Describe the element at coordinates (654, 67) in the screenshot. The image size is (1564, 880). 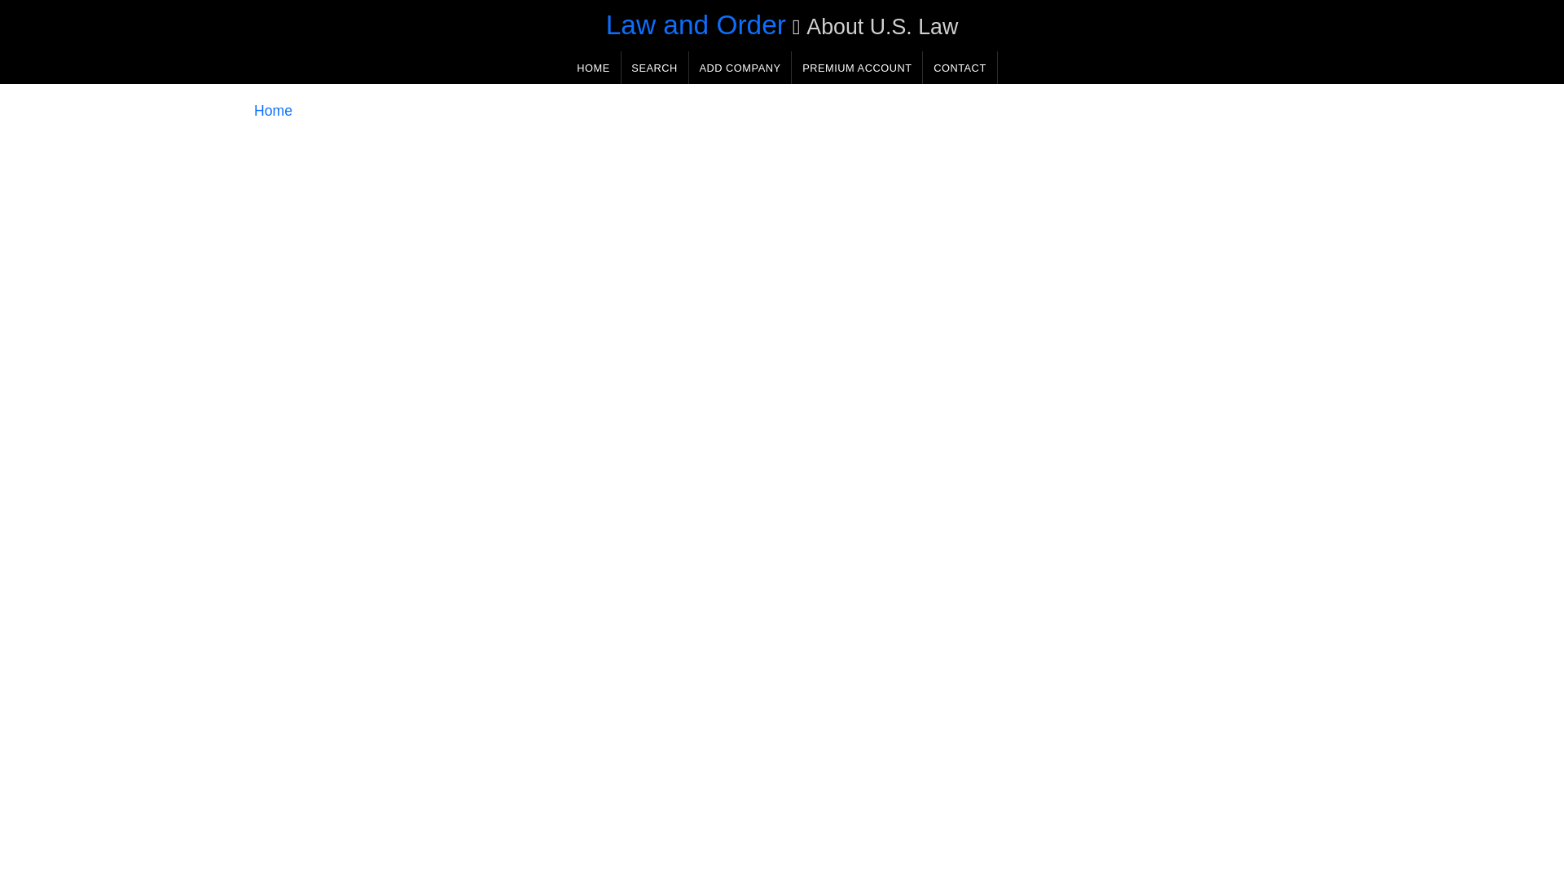
I see `SEARCH` at that location.